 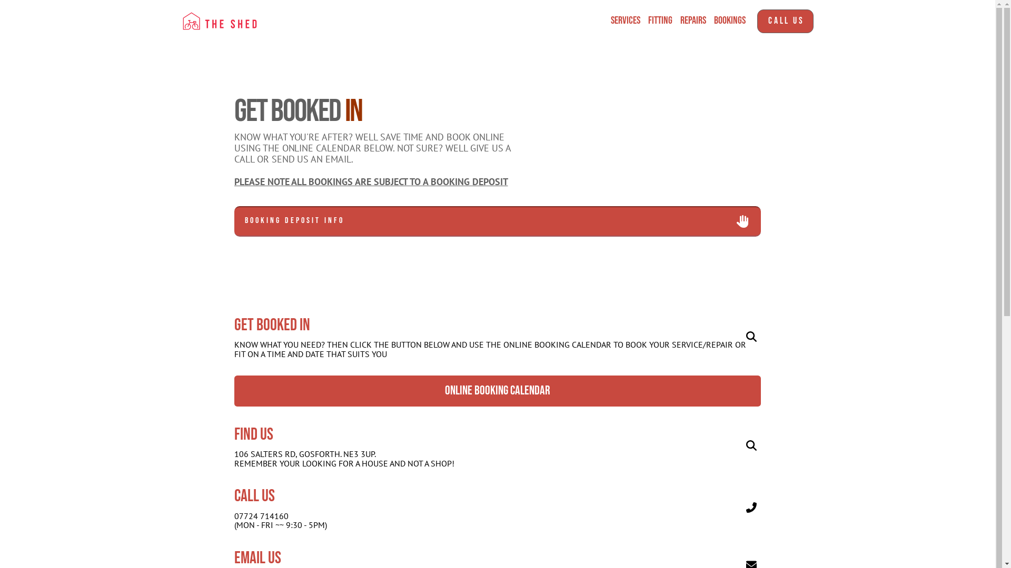 I want to click on SERVICES, so click(x=626, y=21).